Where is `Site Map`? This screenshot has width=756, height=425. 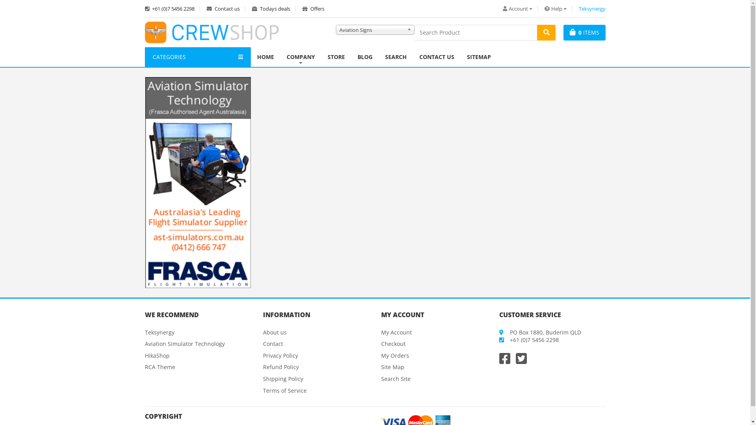 Site Map is located at coordinates (393, 367).